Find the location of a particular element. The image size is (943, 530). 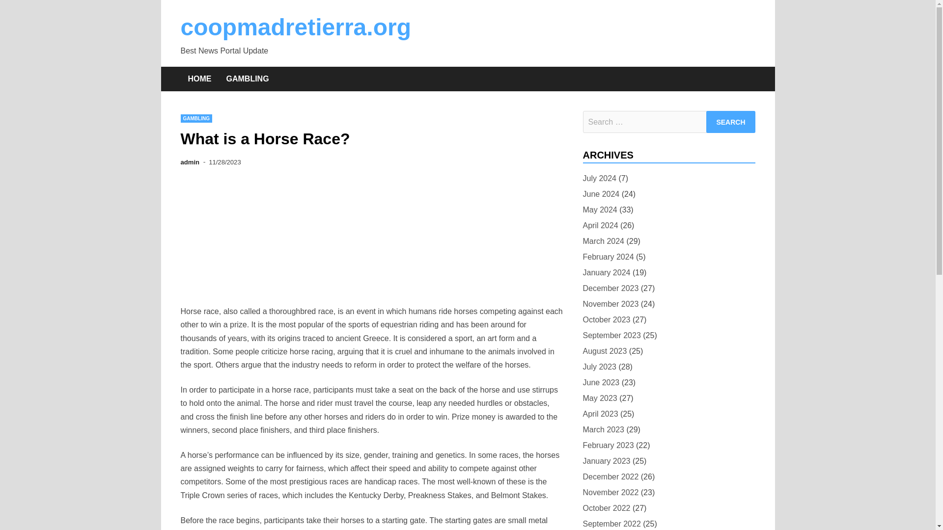

December 2022 is located at coordinates (610, 476).